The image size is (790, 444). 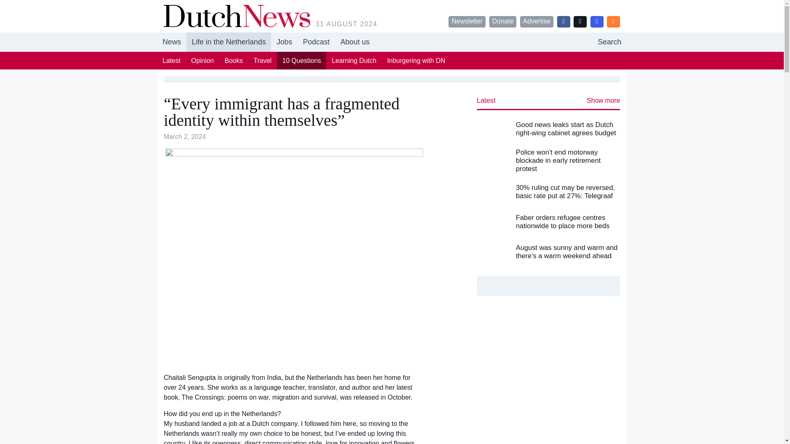 What do you see at coordinates (202, 60) in the screenshot?
I see `Donate` at bounding box center [202, 60].